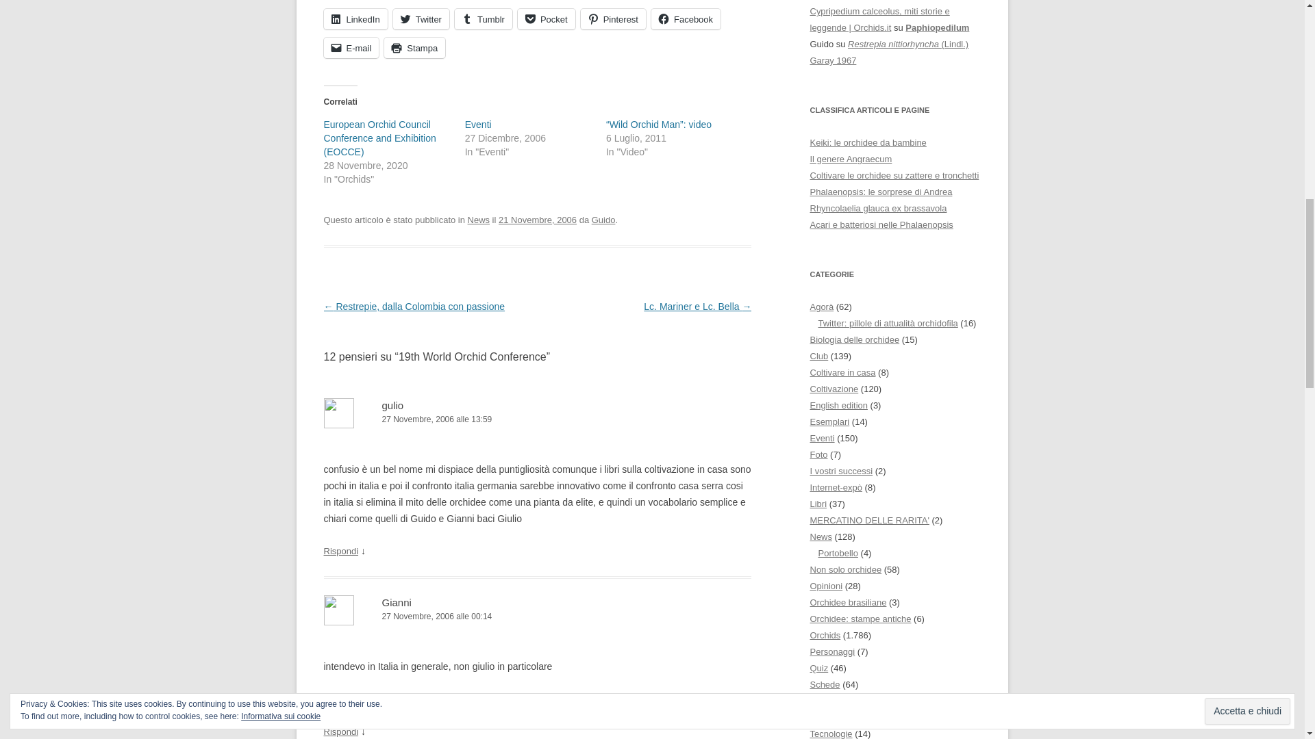 Image resolution: width=1315 pixels, height=739 pixels. What do you see at coordinates (351, 48) in the screenshot?
I see `E-mail` at bounding box center [351, 48].